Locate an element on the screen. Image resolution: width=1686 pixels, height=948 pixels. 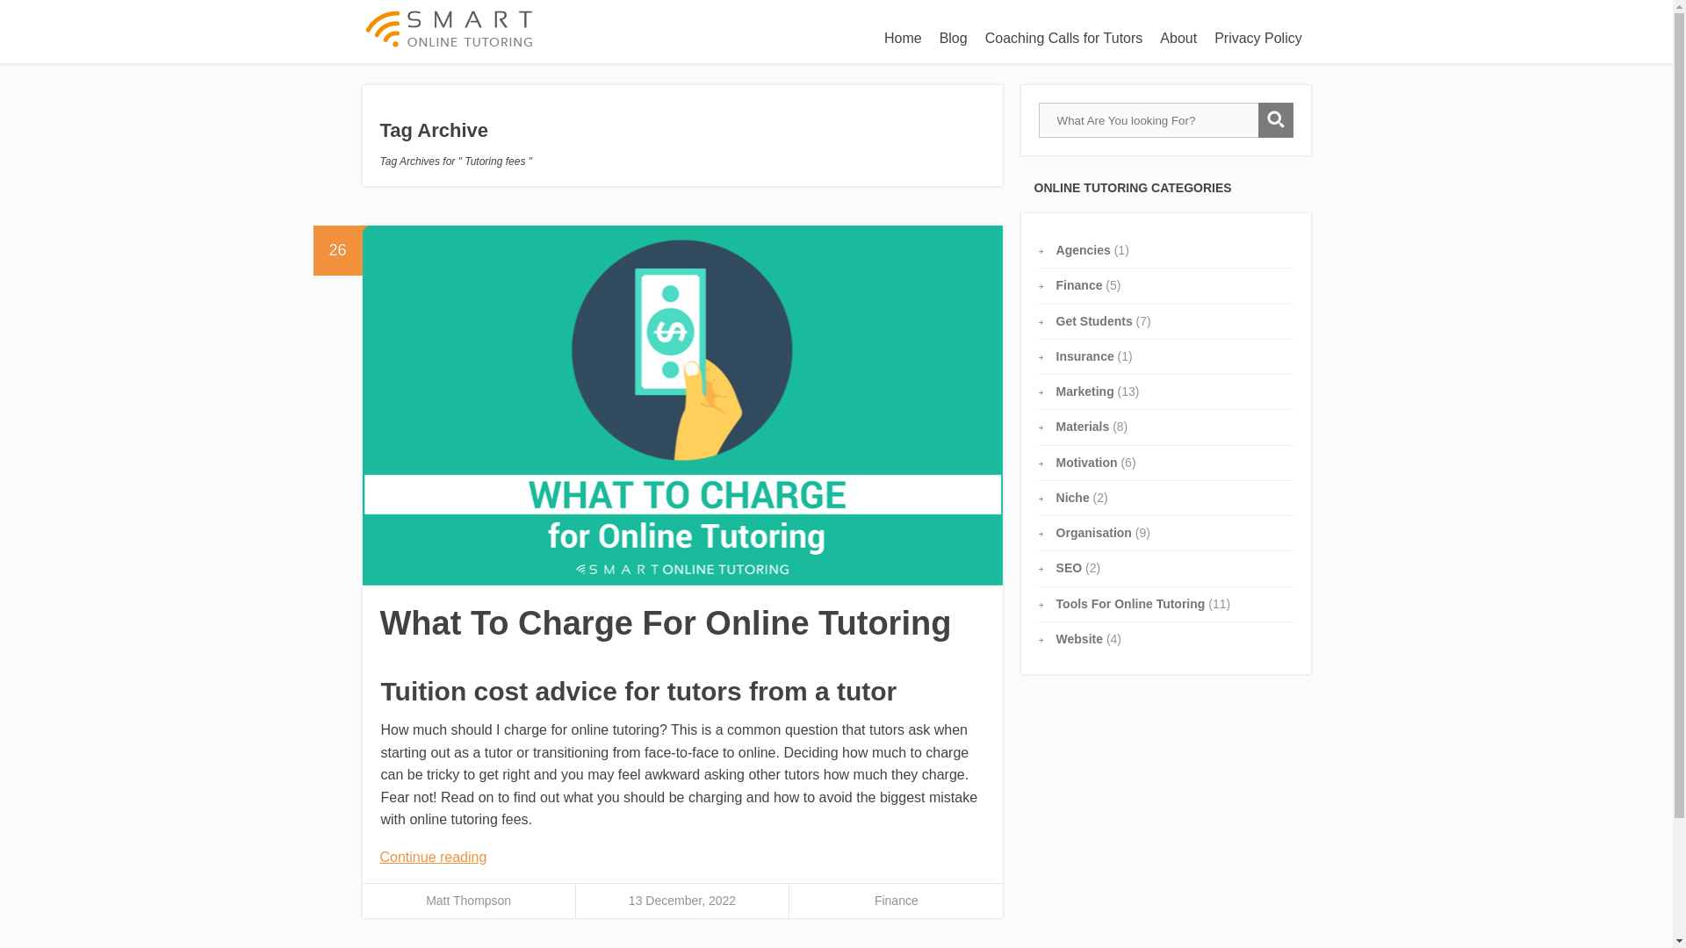
26 is located at coordinates (337, 251).